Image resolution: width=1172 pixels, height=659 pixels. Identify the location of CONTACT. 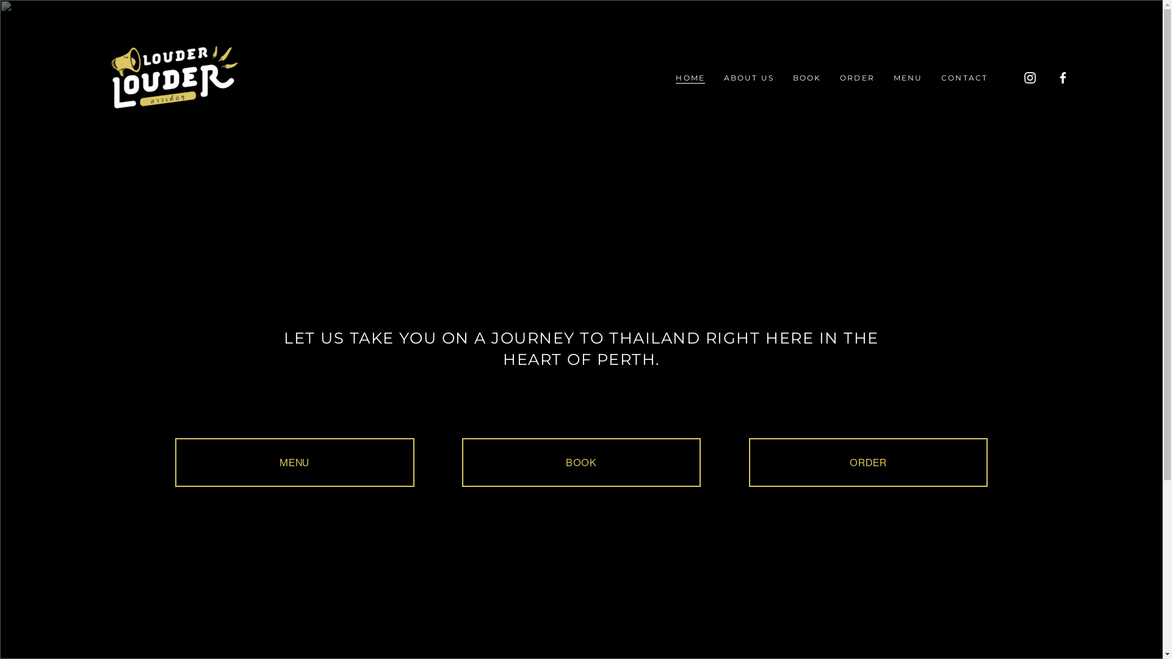
(964, 78).